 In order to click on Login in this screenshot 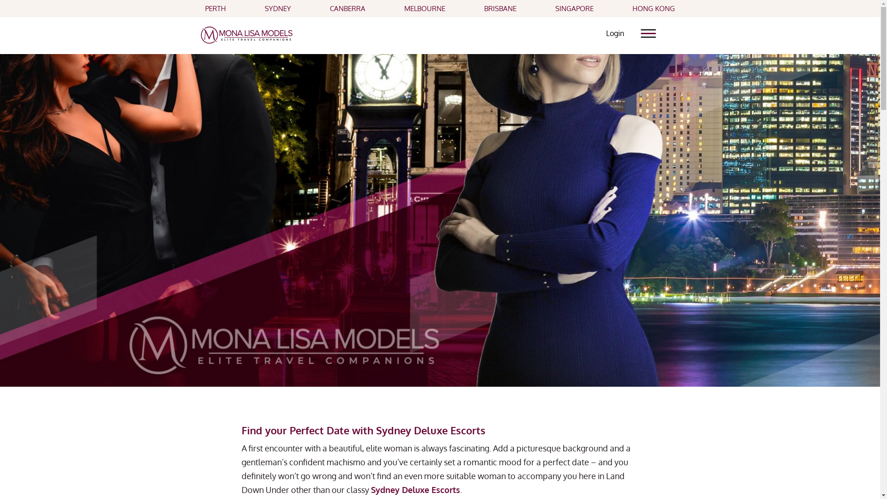, I will do `click(615, 33)`.